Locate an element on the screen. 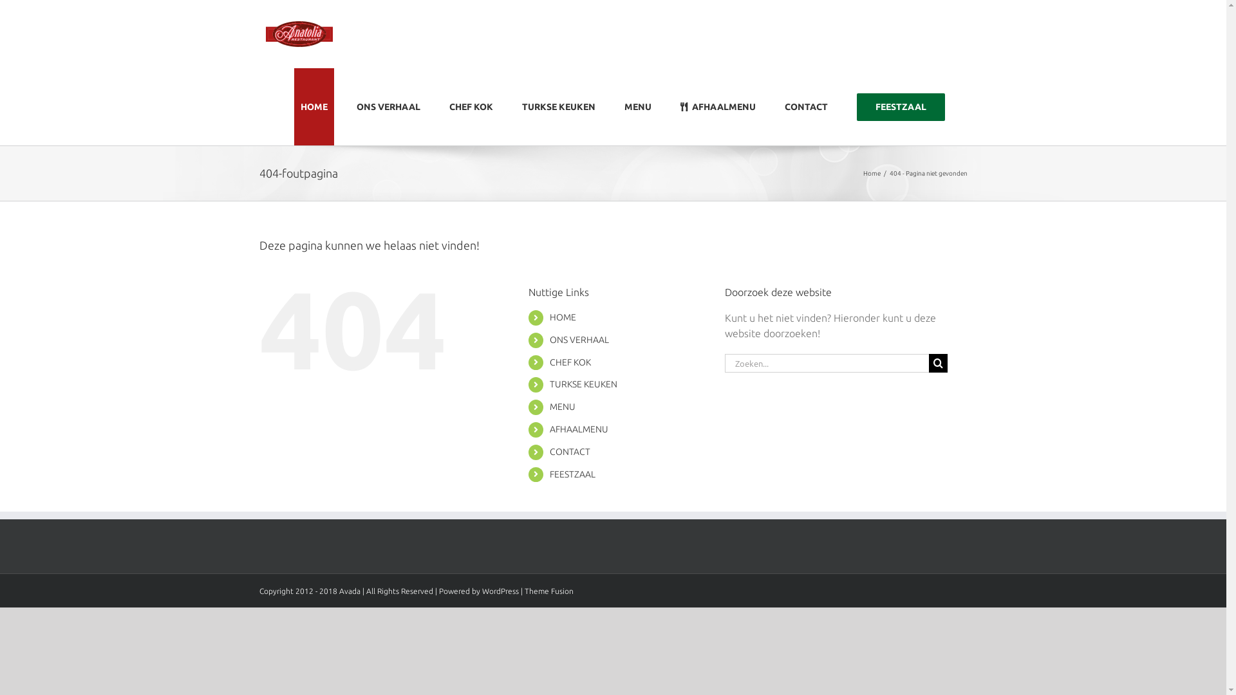 This screenshot has height=695, width=1236. HOME is located at coordinates (563, 317).